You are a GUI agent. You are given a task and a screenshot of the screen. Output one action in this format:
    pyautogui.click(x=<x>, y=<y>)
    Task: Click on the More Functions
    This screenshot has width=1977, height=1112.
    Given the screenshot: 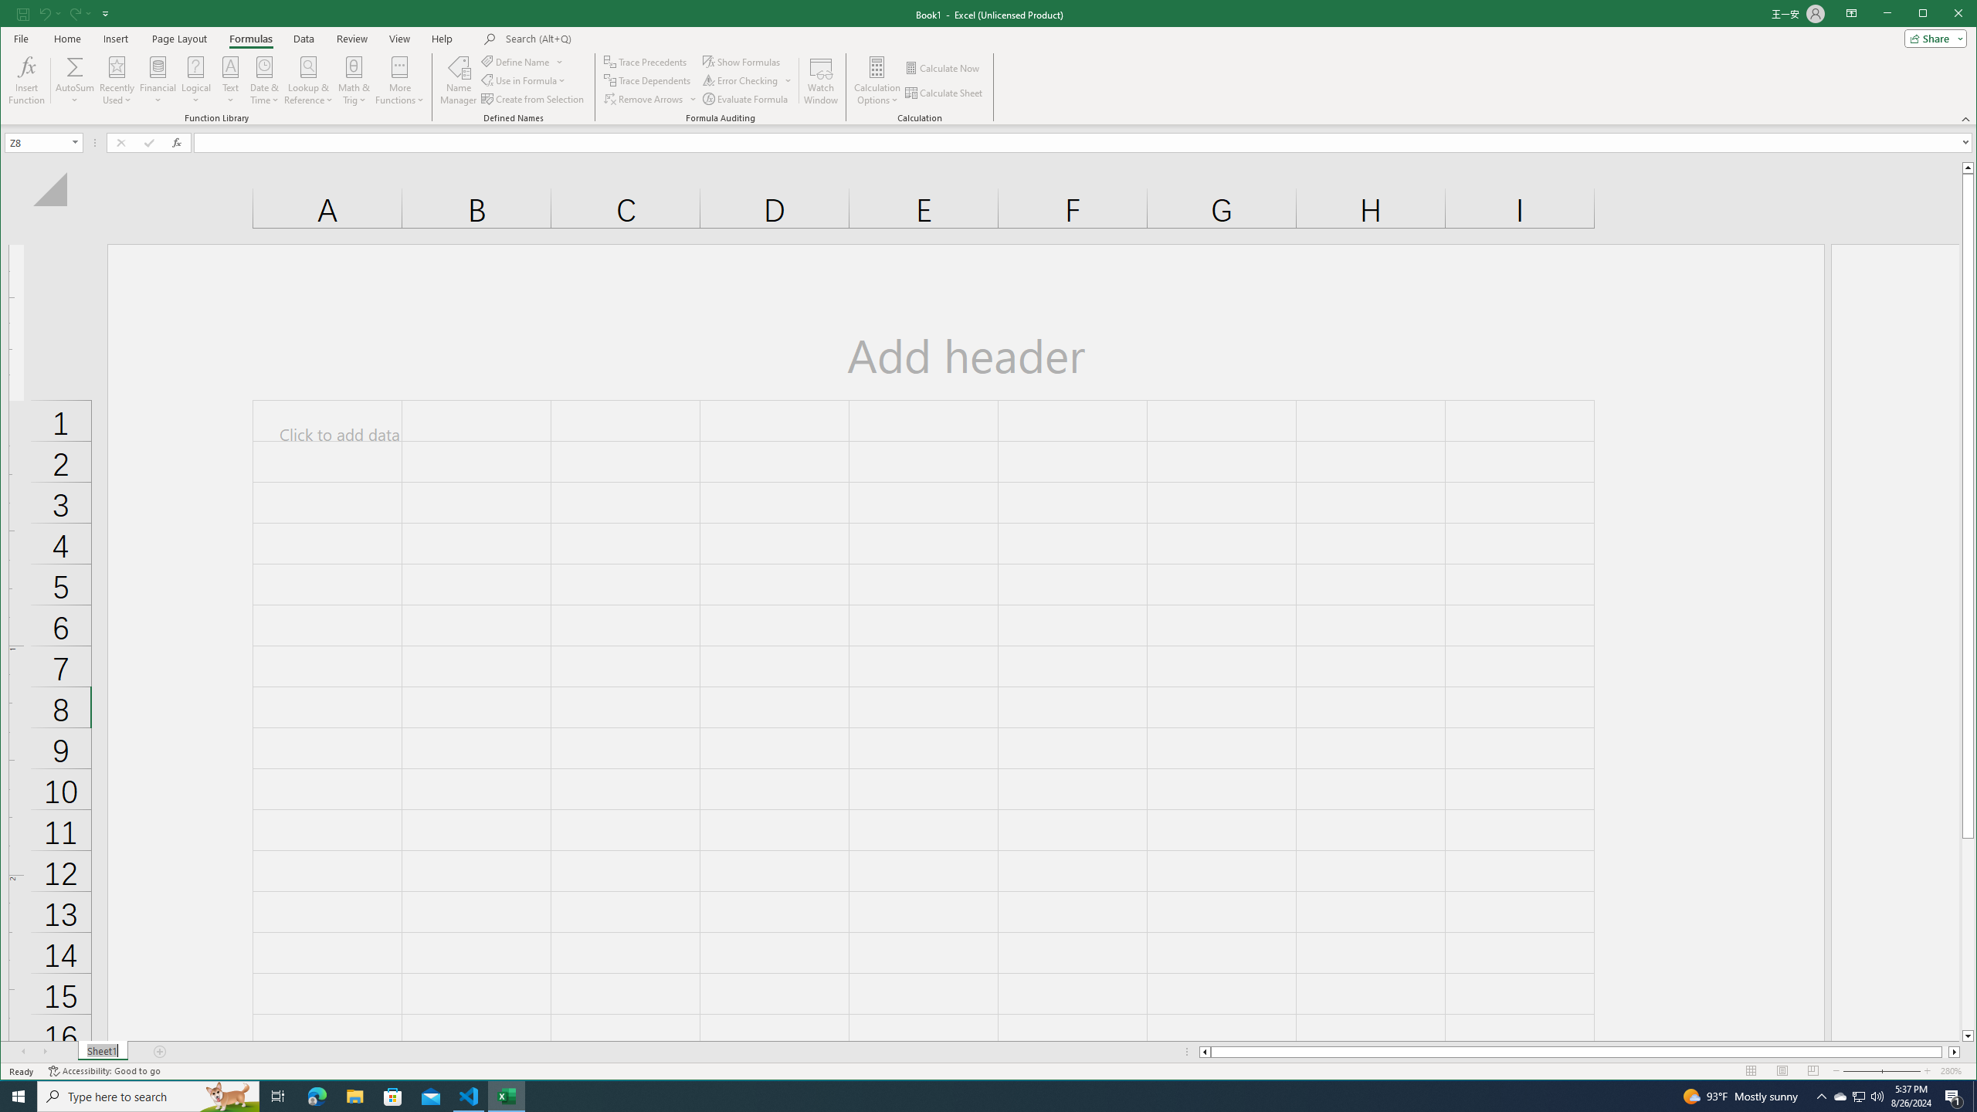 What is the action you would take?
    pyautogui.click(x=400, y=80)
    